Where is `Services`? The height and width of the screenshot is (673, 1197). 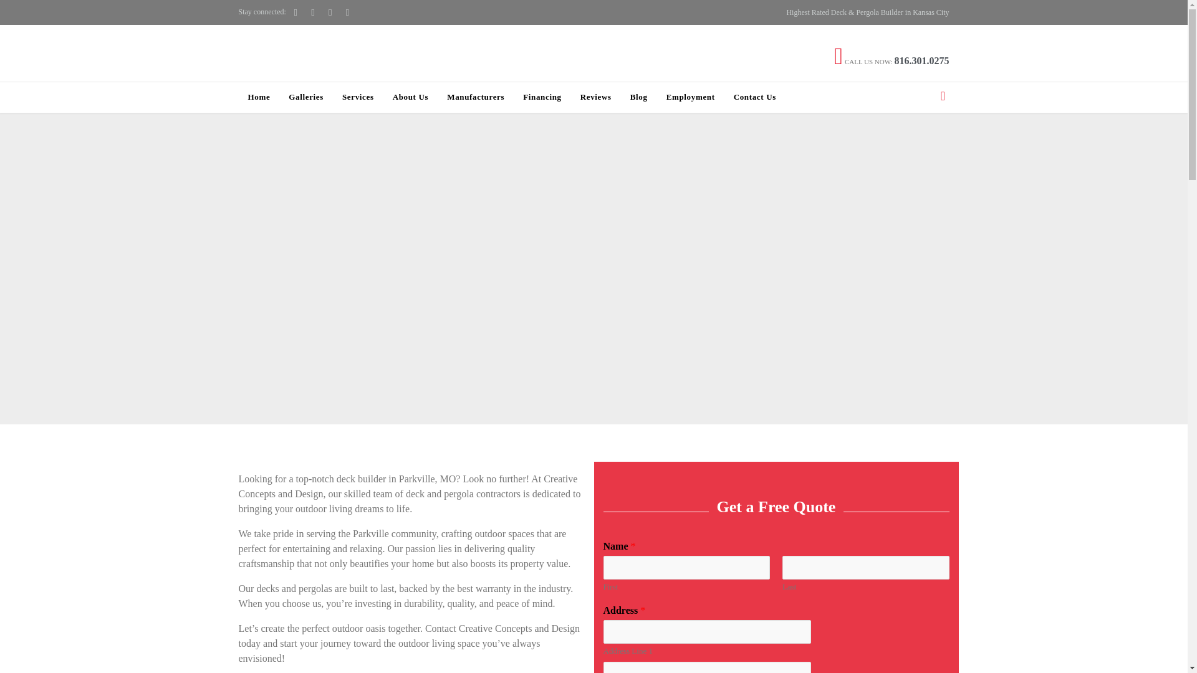
Services is located at coordinates (358, 98).